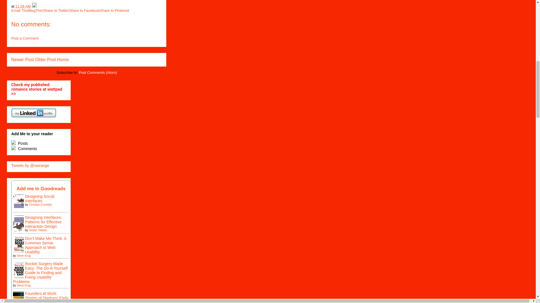 The width and height of the screenshot is (540, 303). What do you see at coordinates (46, 59) in the screenshot?
I see `Older Post` at bounding box center [46, 59].